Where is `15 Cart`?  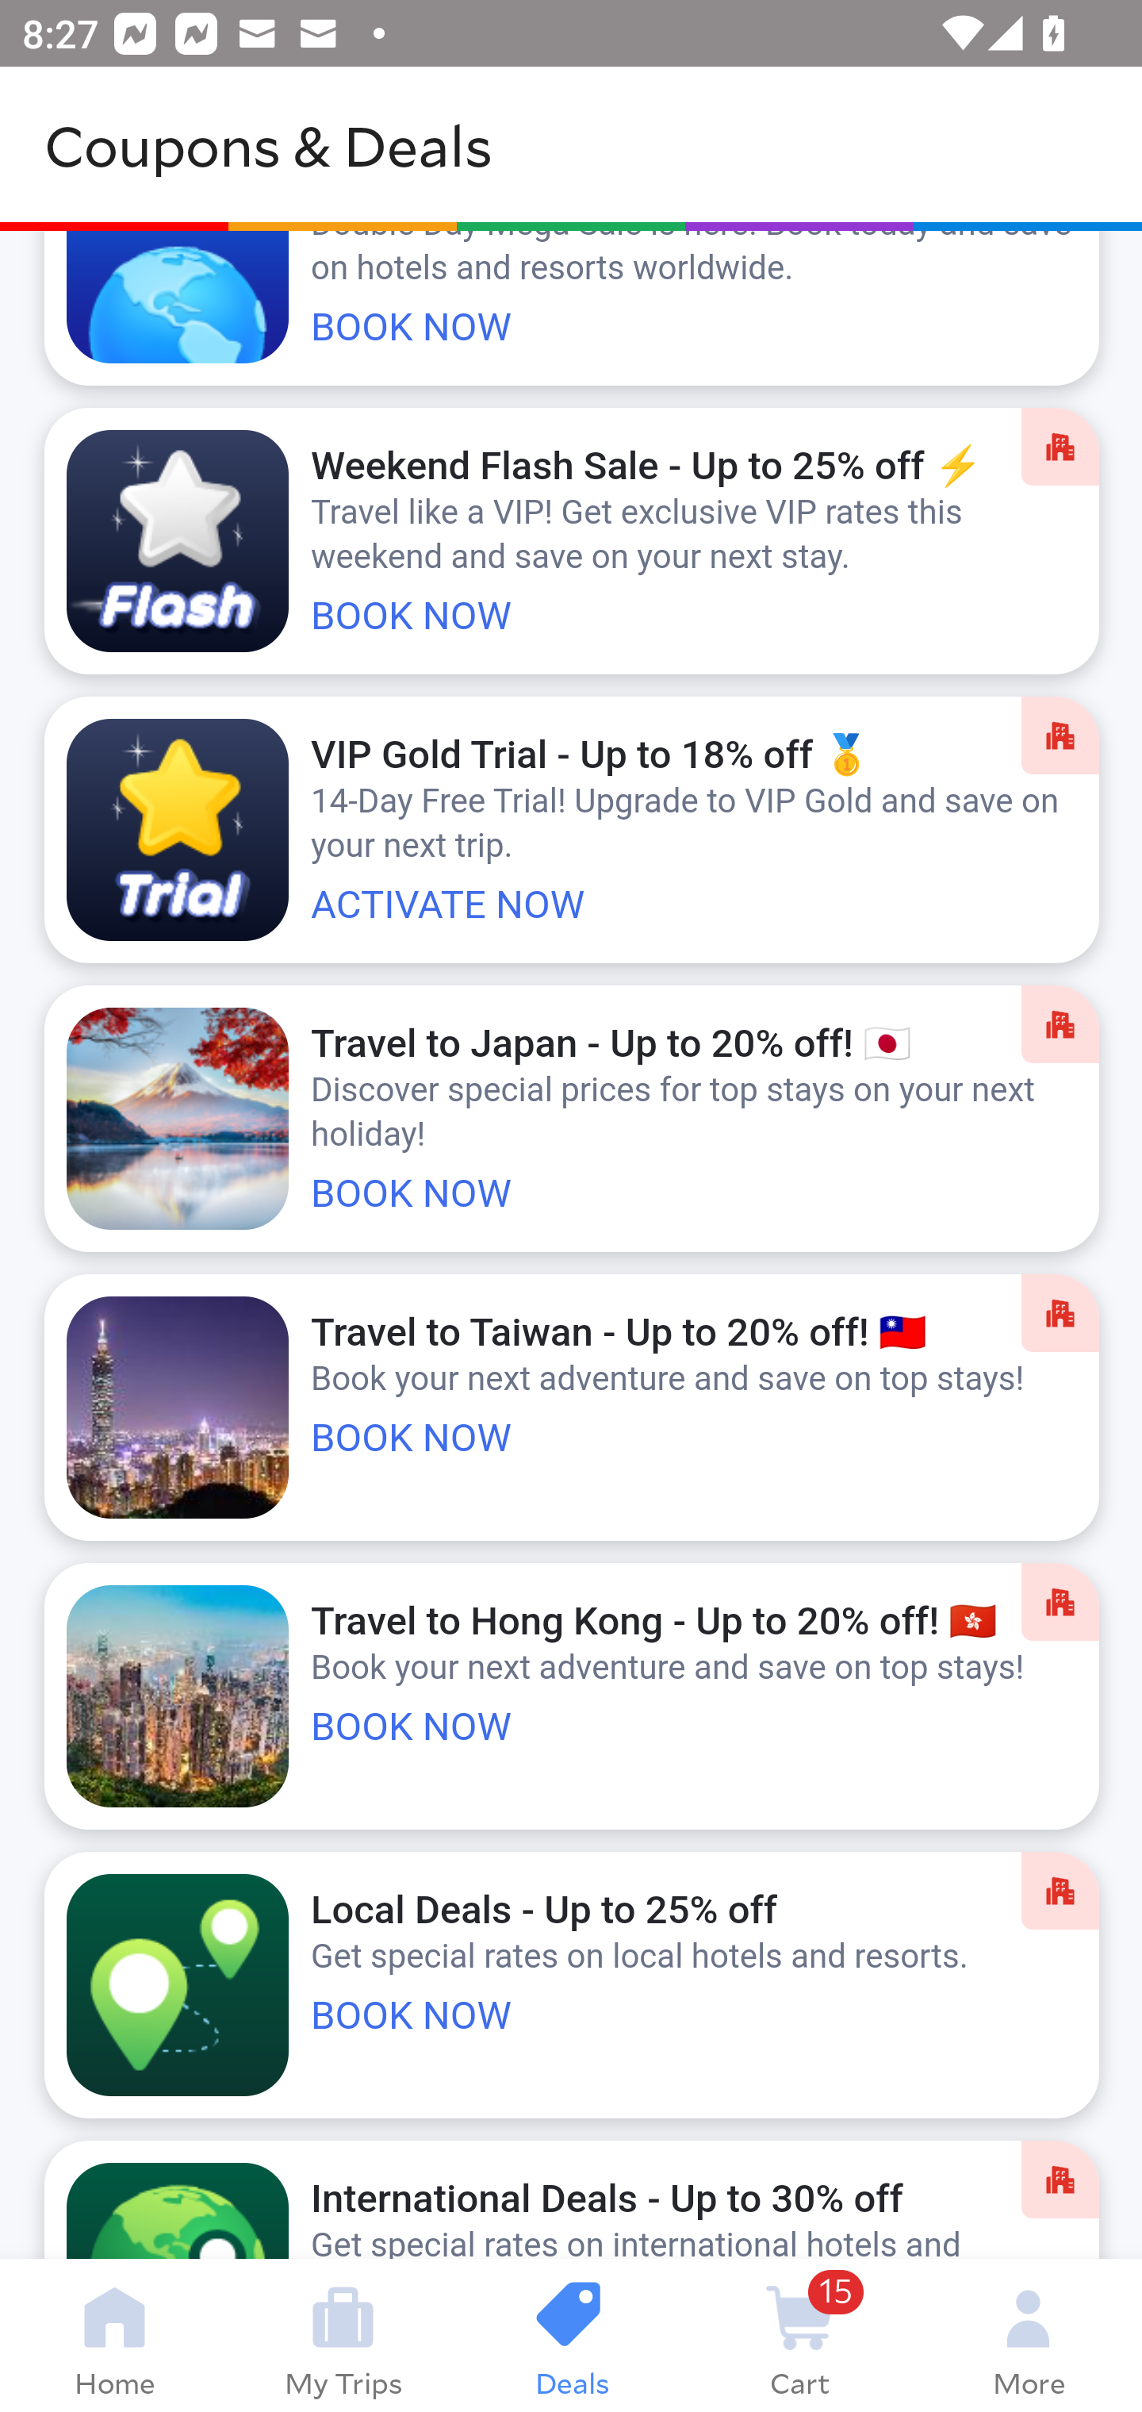 15 Cart is located at coordinates (799, 2336).